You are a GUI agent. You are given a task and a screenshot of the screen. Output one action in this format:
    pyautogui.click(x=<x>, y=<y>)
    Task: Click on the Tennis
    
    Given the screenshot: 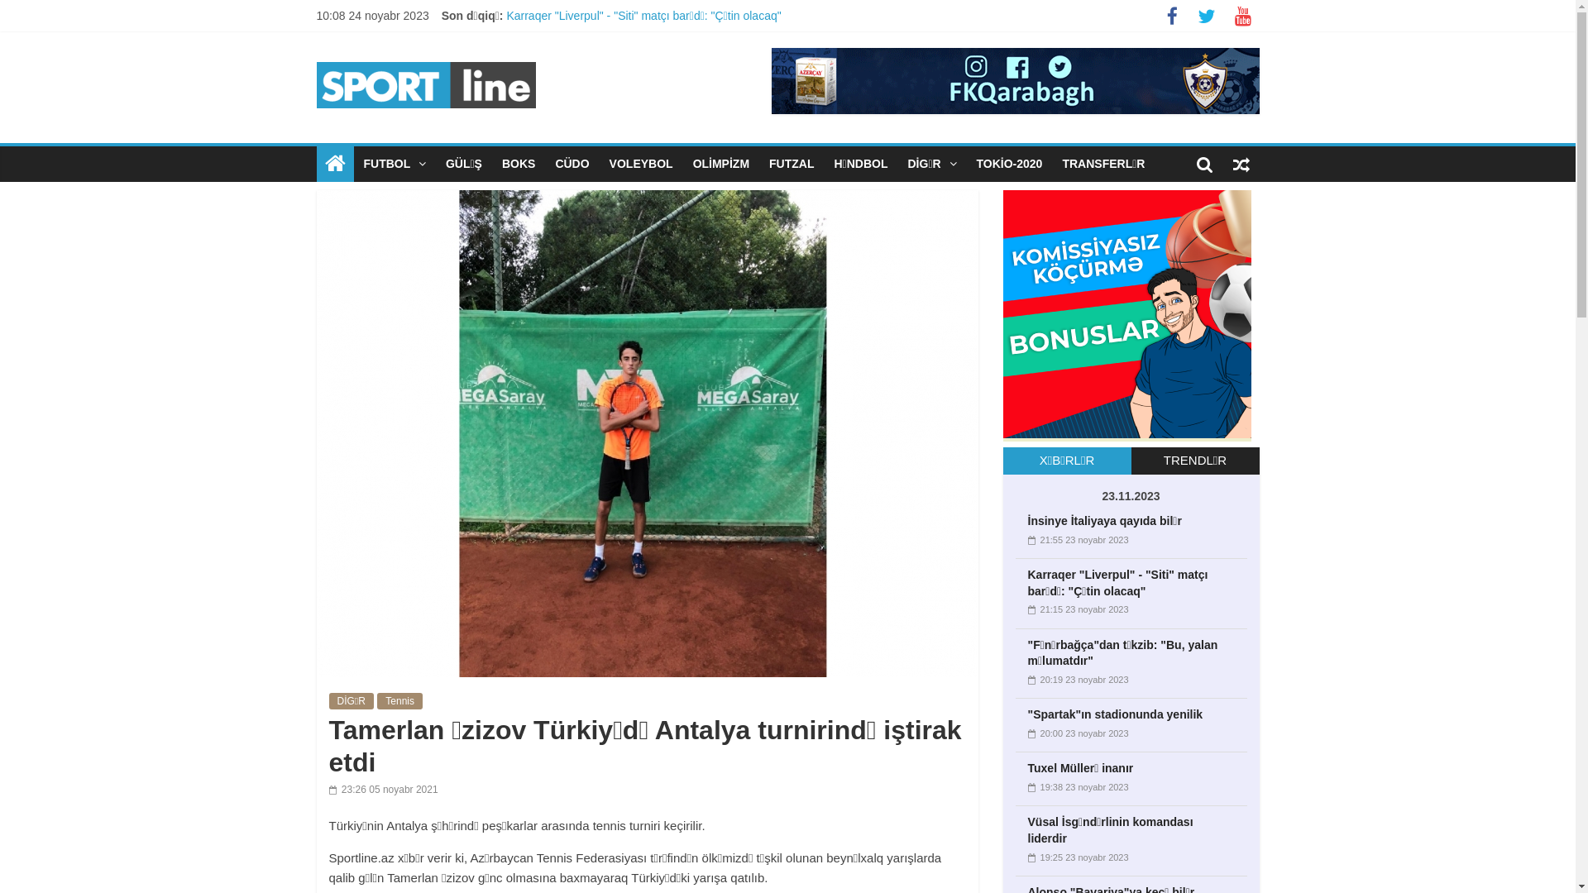 What is the action you would take?
    pyautogui.click(x=400, y=701)
    